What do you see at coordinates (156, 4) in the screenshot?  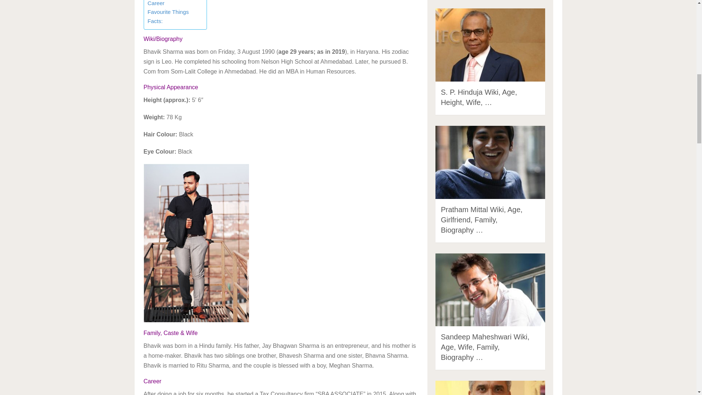 I see `Career` at bounding box center [156, 4].